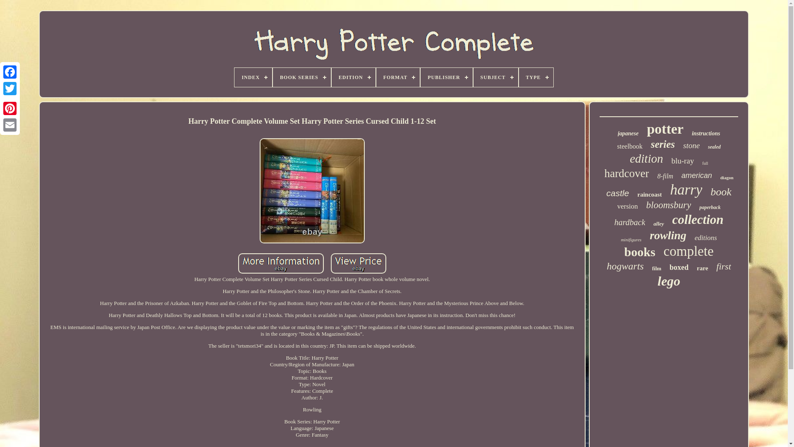 This screenshot has height=447, width=794. I want to click on EDITION, so click(354, 77).